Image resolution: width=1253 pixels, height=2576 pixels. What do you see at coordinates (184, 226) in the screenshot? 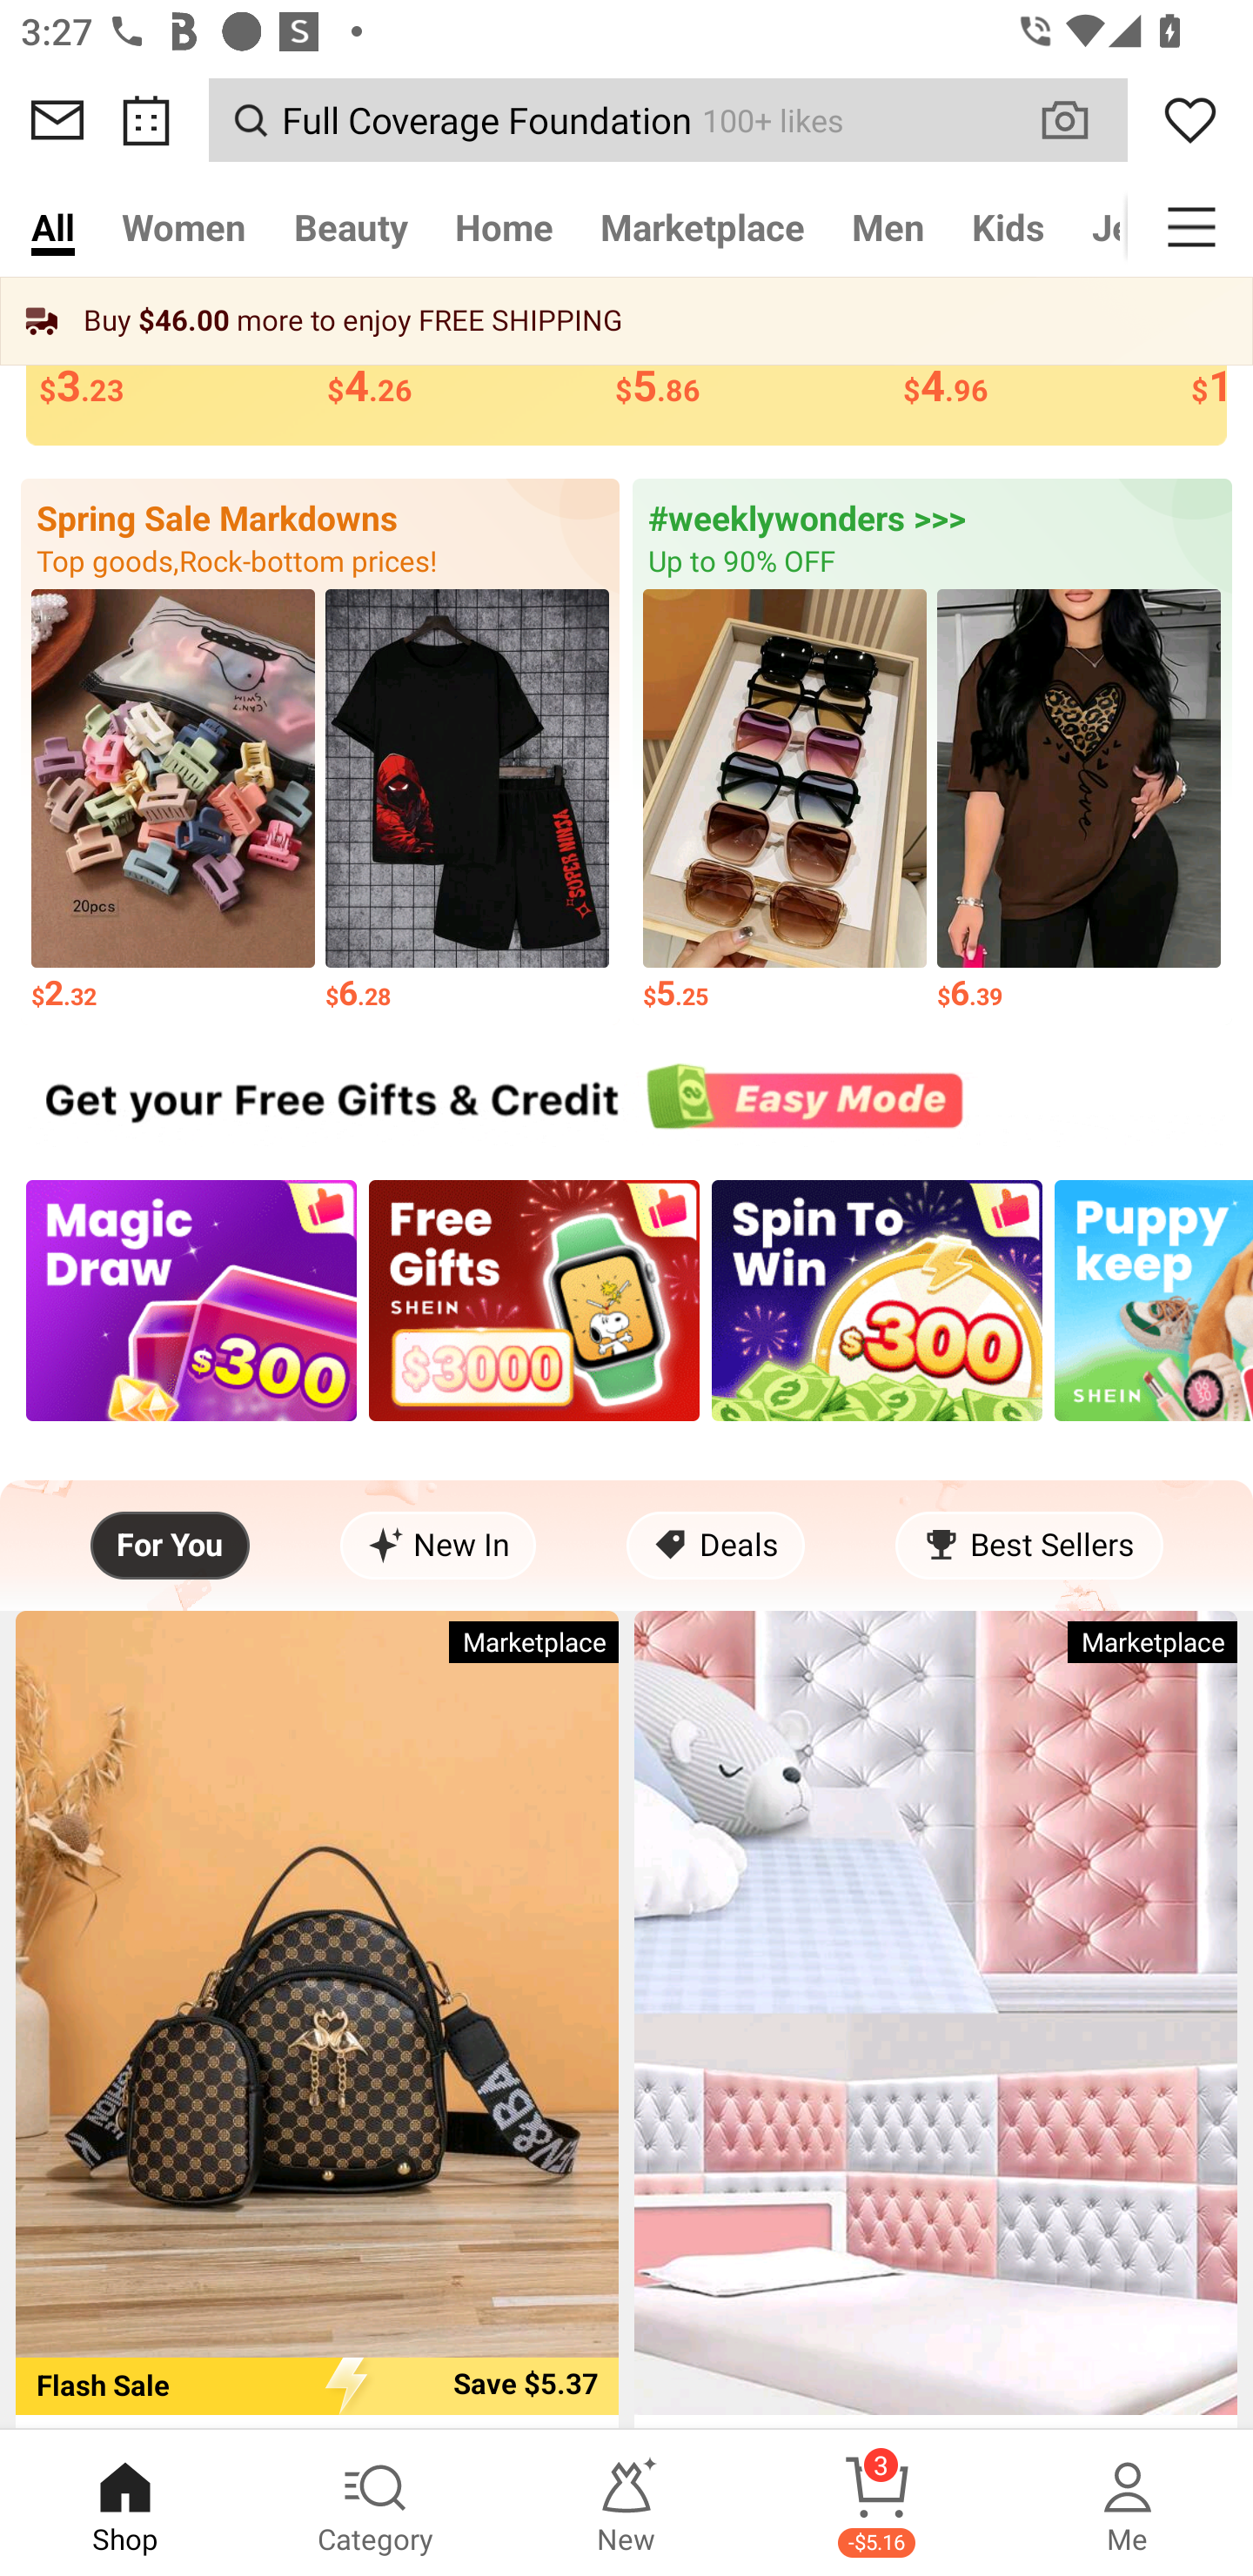
I see `Women` at bounding box center [184, 226].